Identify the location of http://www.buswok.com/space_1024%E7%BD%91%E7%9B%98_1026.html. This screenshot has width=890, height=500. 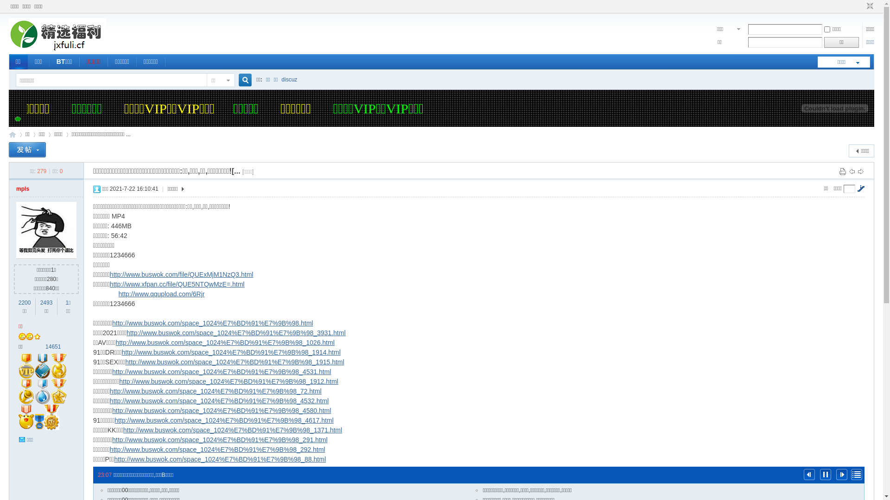
(225, 343).